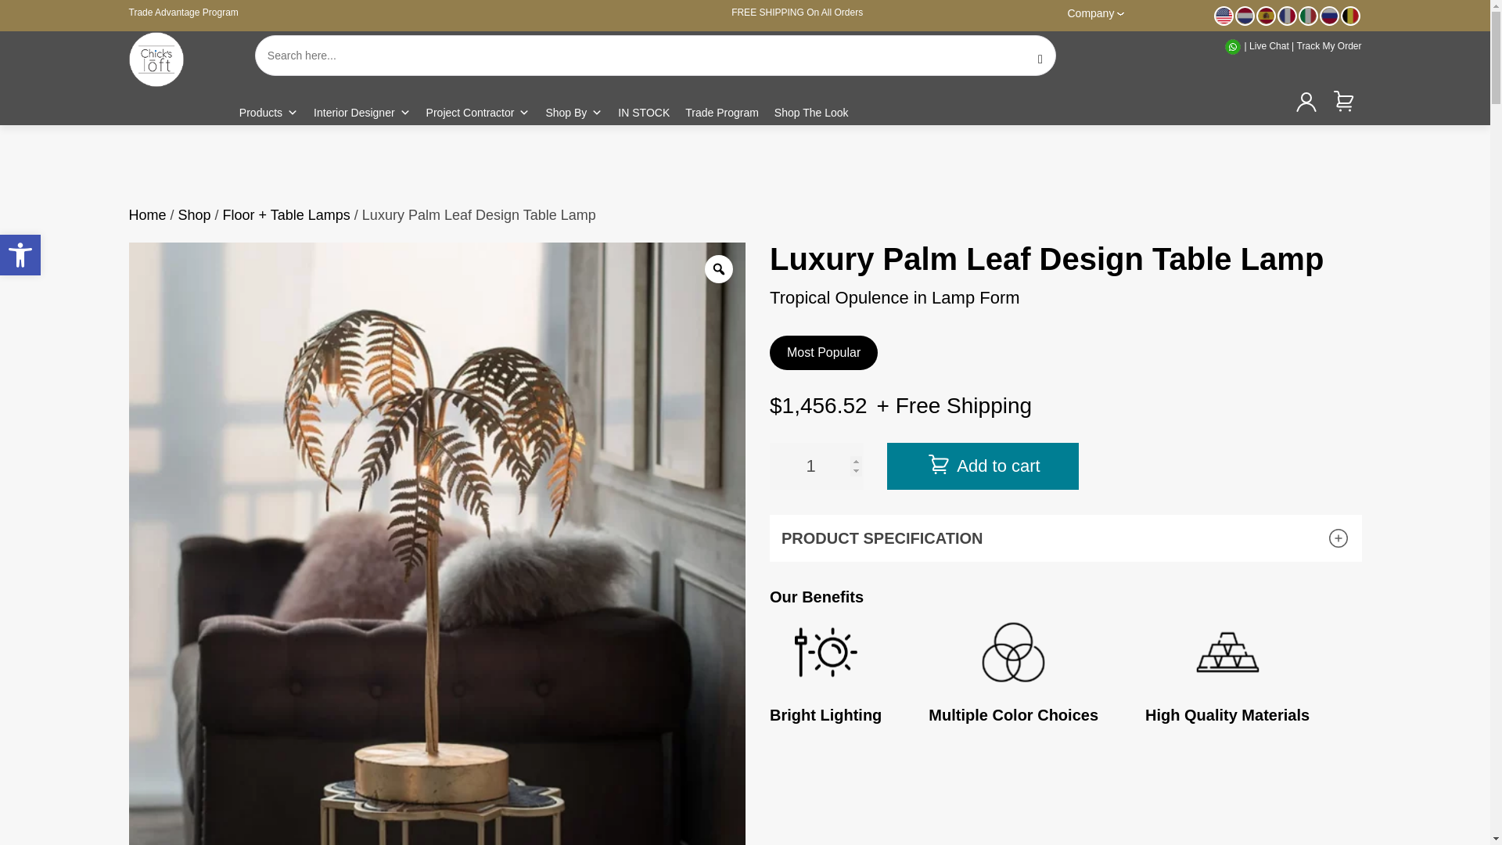 The width and height of the screenshot is (1502, 845). What do you see at coordinates (817, 466) in the screenshot?
I see `Qty` at bounding box center [817, 466].